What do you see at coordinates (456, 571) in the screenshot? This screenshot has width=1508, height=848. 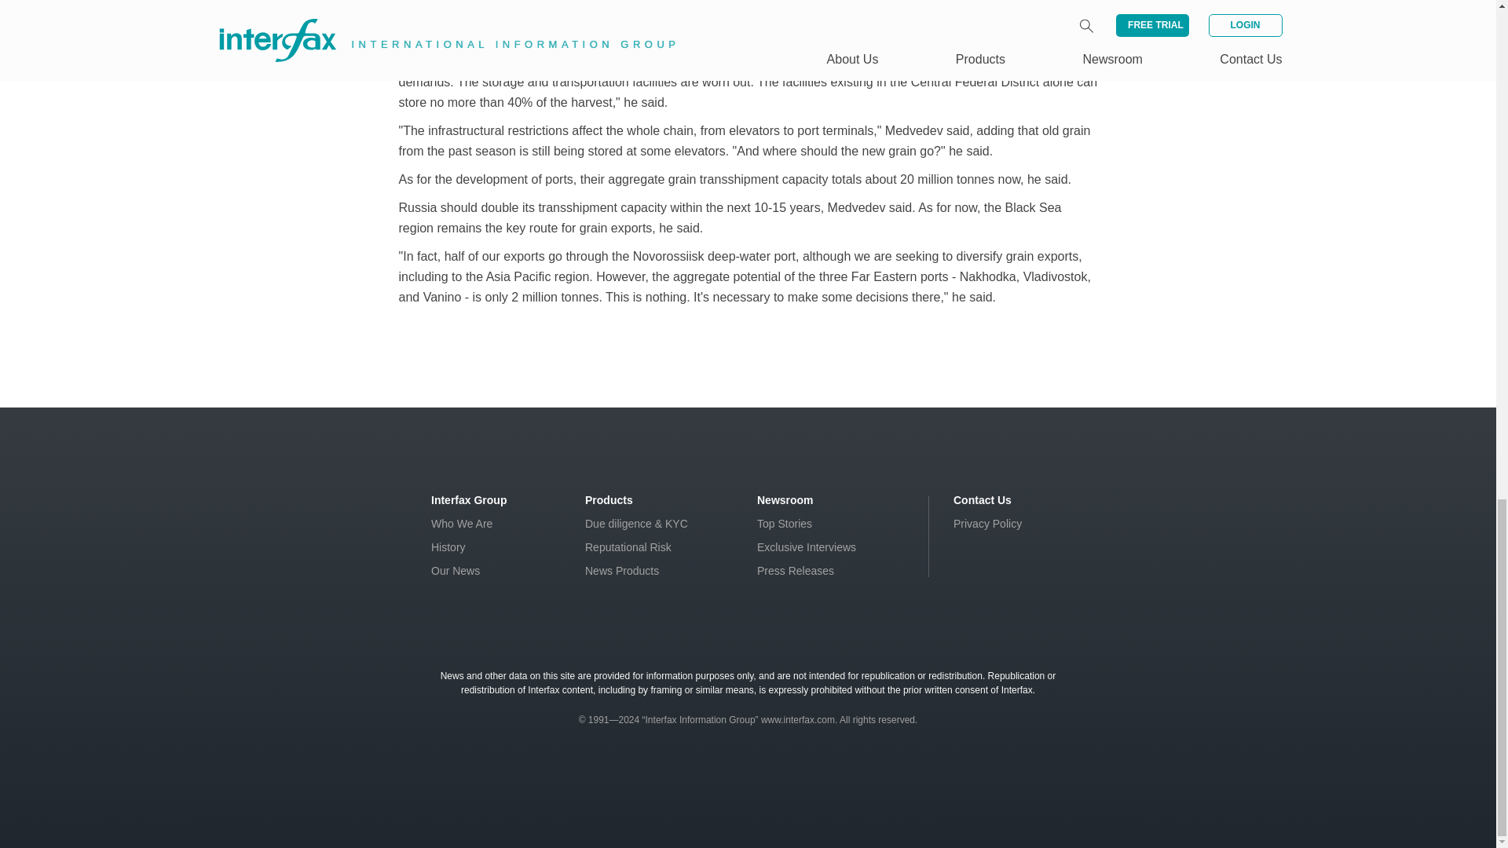 I see `Our News` at bounding box center [456, 571].